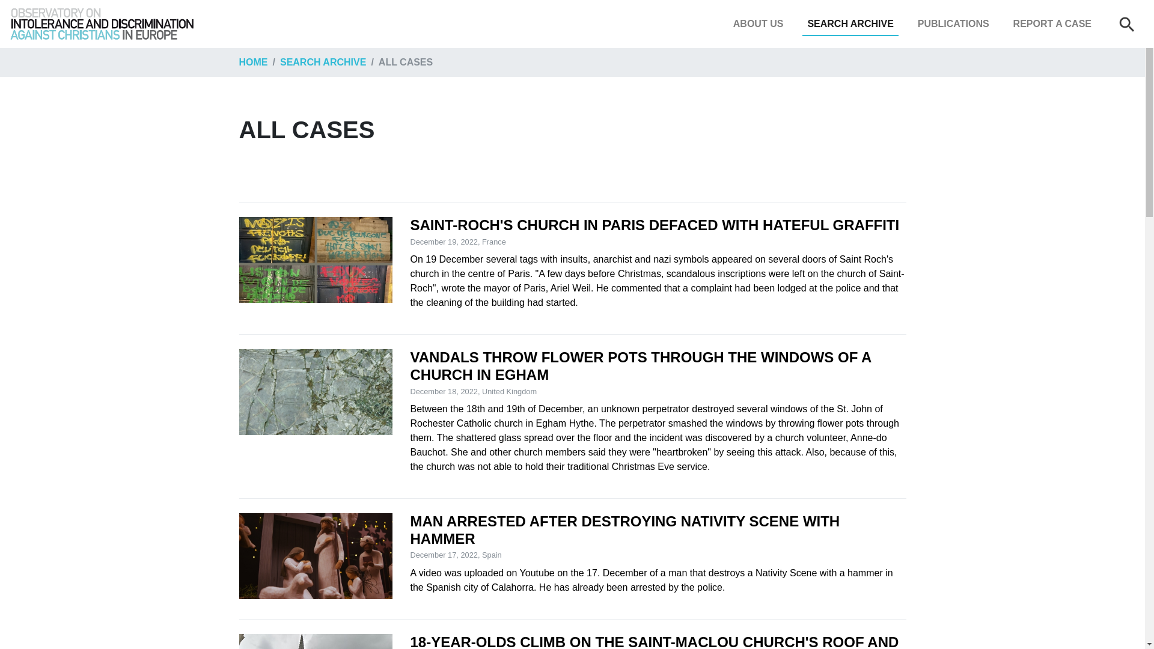 This screenshot has height=649, width=1154. Describe the element at coordinates (758, 24) in the screenshot. I see `About us` at that location.